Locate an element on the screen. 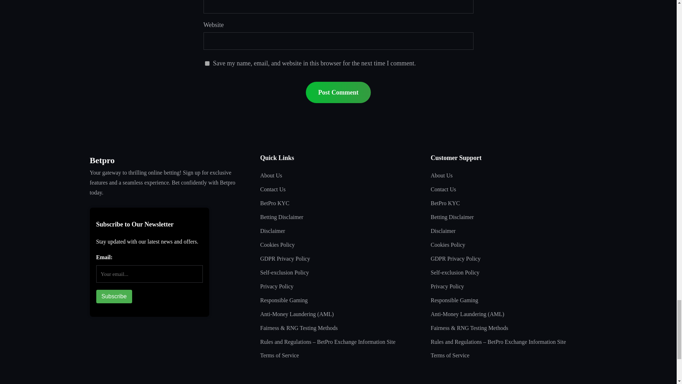 The width and height of the screenshot is (682, 384). yes is located at coordinates (207, 63).